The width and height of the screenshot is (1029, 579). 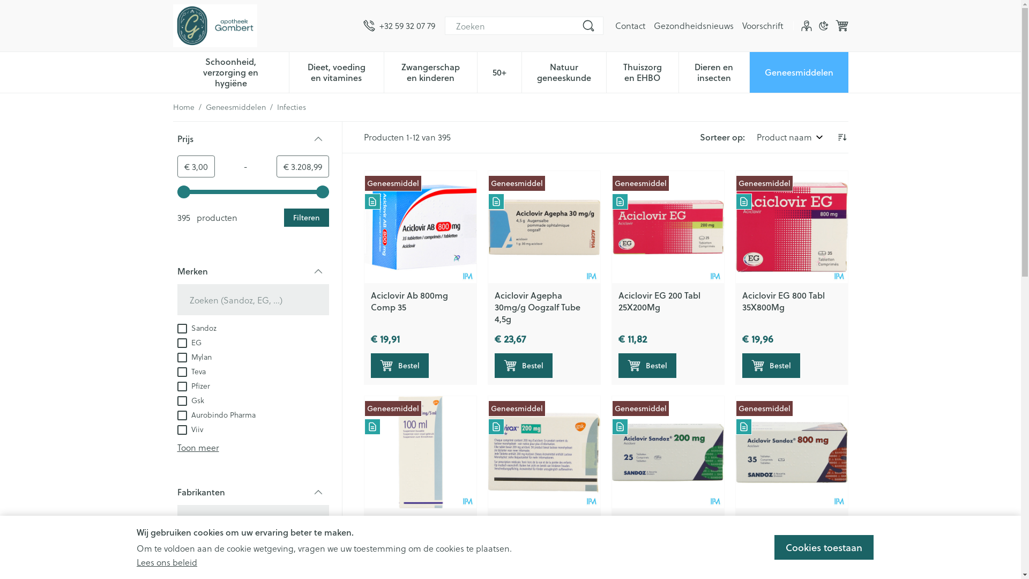 What do you see at coordinates (236, 107) in the screenshot?
I see `Geneesmiddelen` at bounding box center [236, 107].